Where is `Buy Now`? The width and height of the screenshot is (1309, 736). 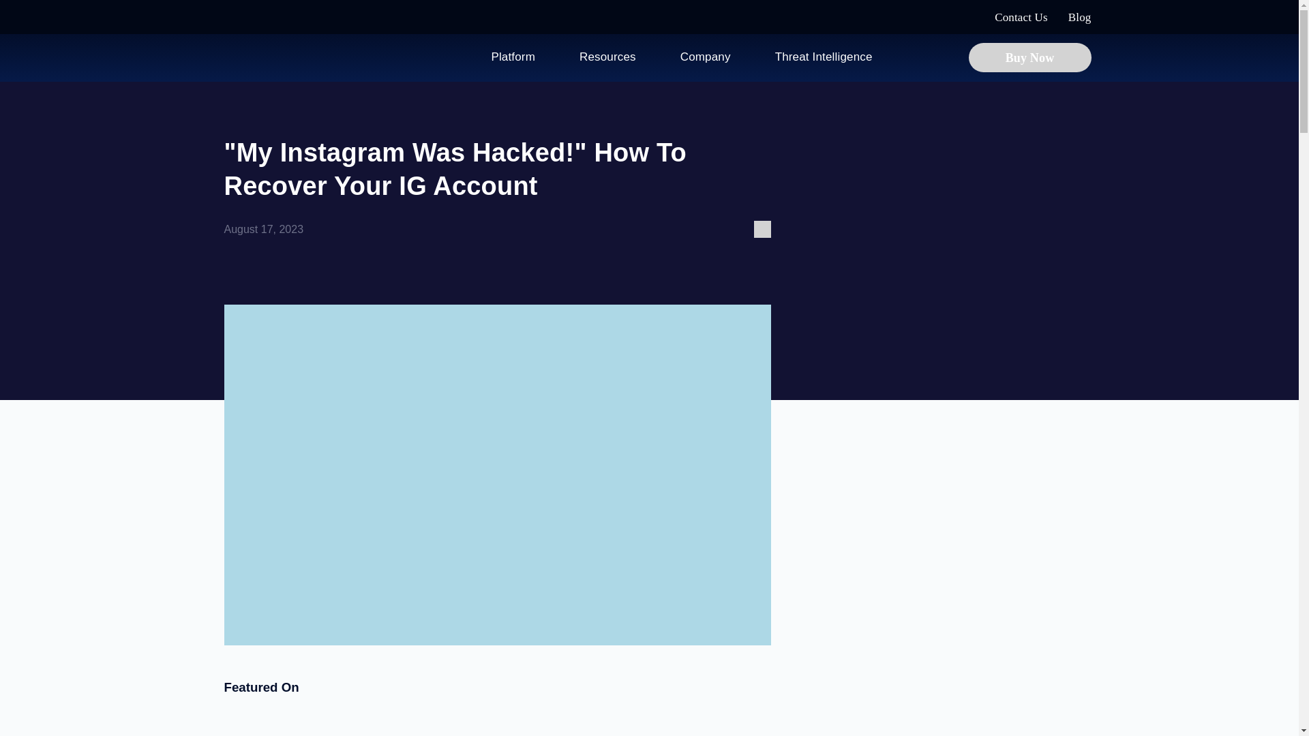 Buy Now is located at coordinates (1029, 57).